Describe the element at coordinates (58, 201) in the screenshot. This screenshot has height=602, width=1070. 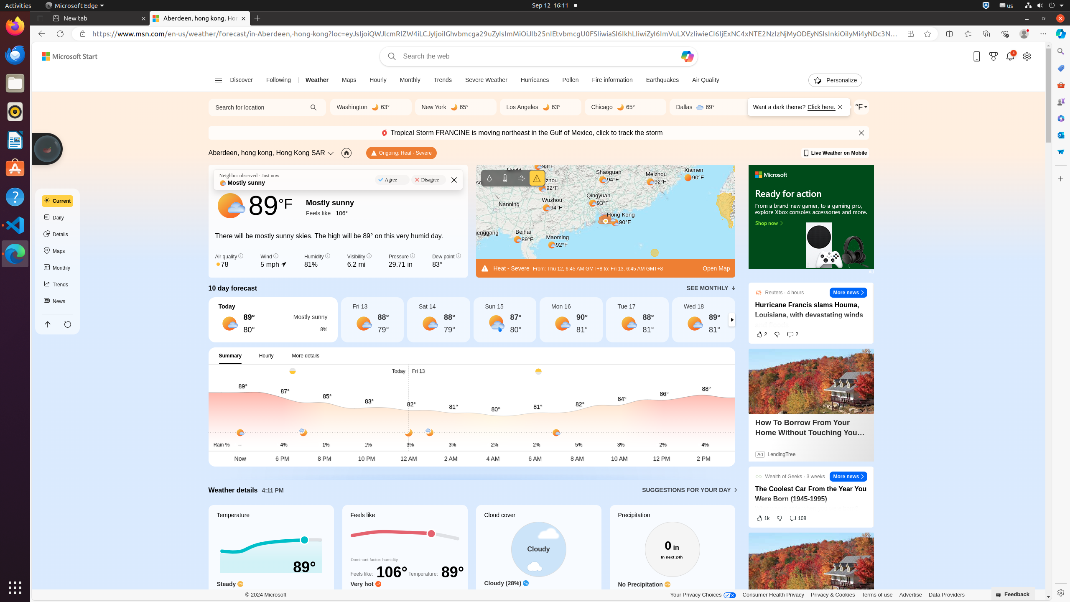
I see `Current` at that location.